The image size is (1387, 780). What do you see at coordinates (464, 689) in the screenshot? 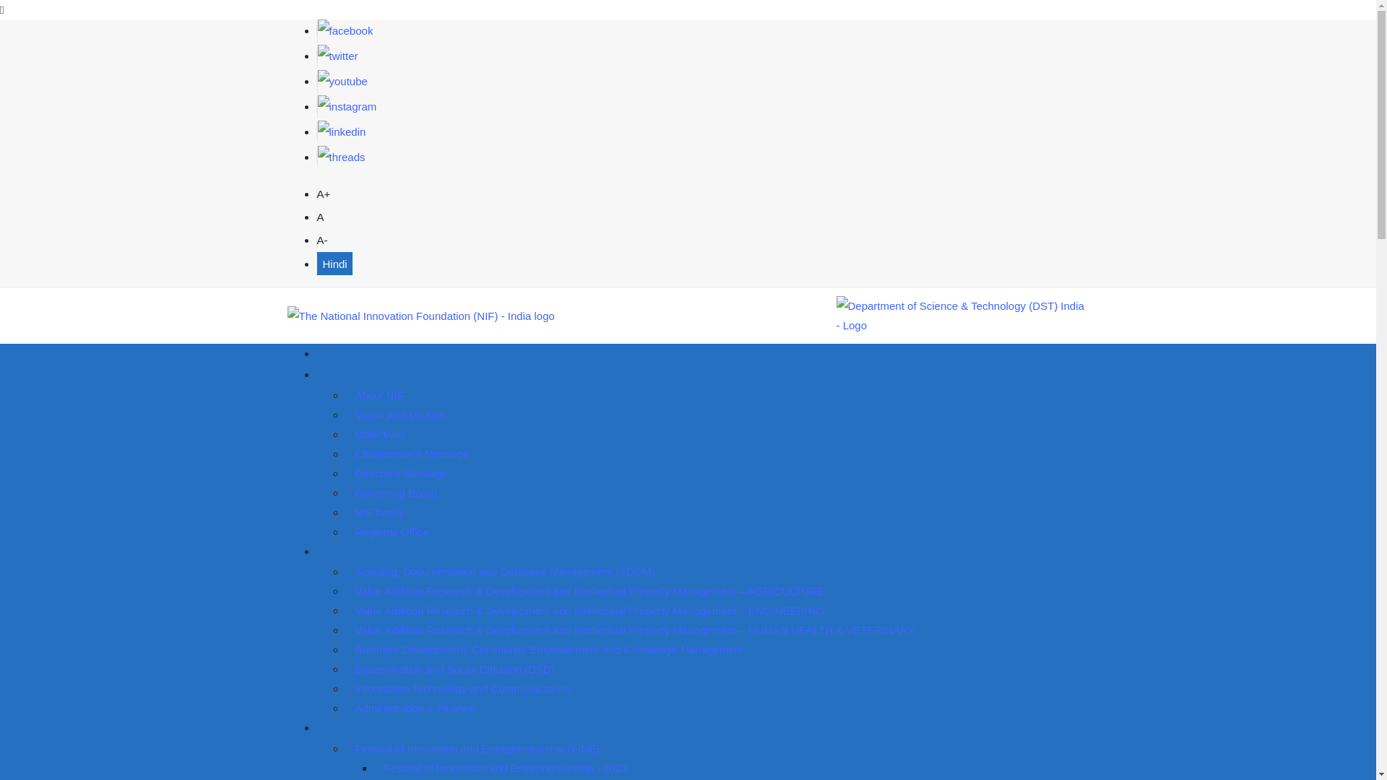
I see `Information Technology and Communications` at bounding box center [464, 689].